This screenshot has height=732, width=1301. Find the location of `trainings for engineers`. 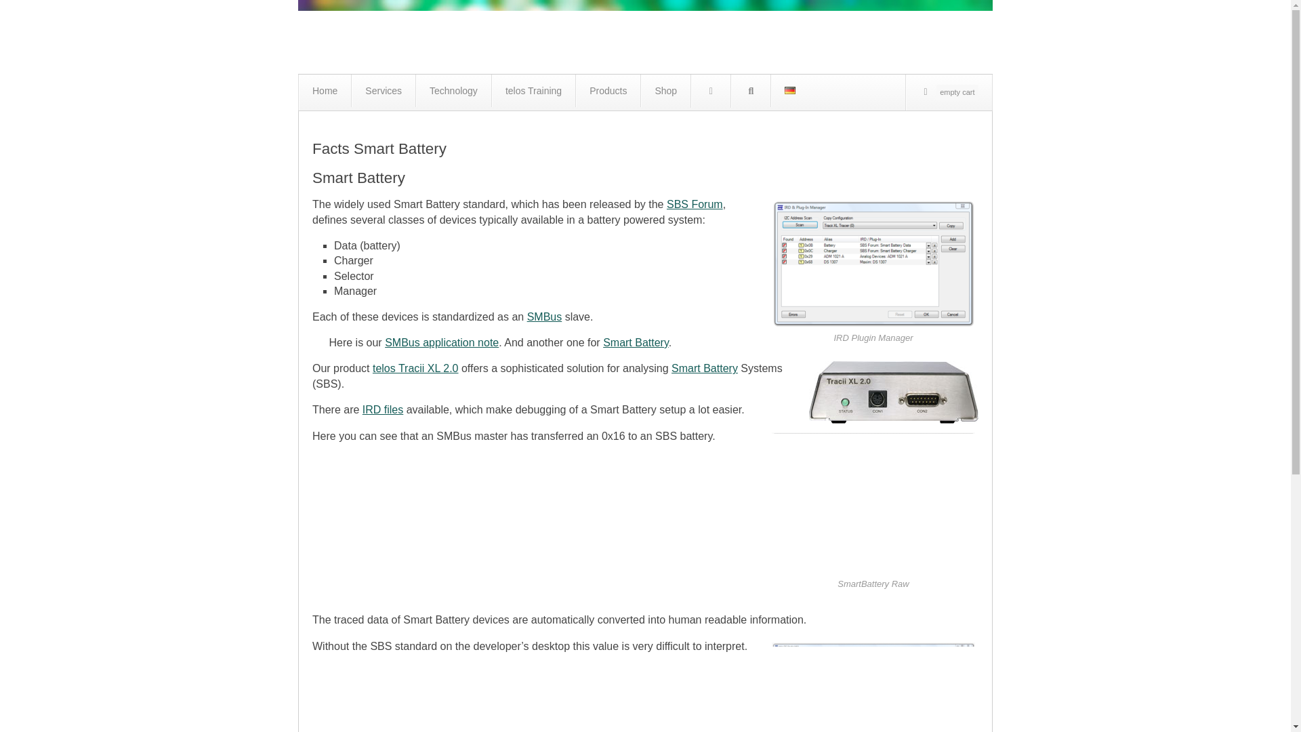

trainings for engineers is located at coordinates (533, 91).